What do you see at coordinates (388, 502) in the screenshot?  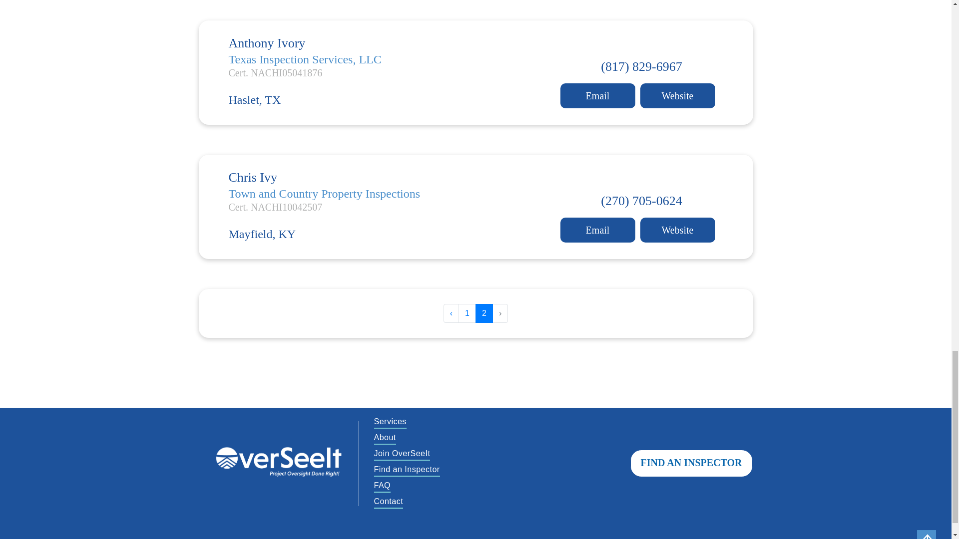 I see `Contact` at bounding box center [388, 502].